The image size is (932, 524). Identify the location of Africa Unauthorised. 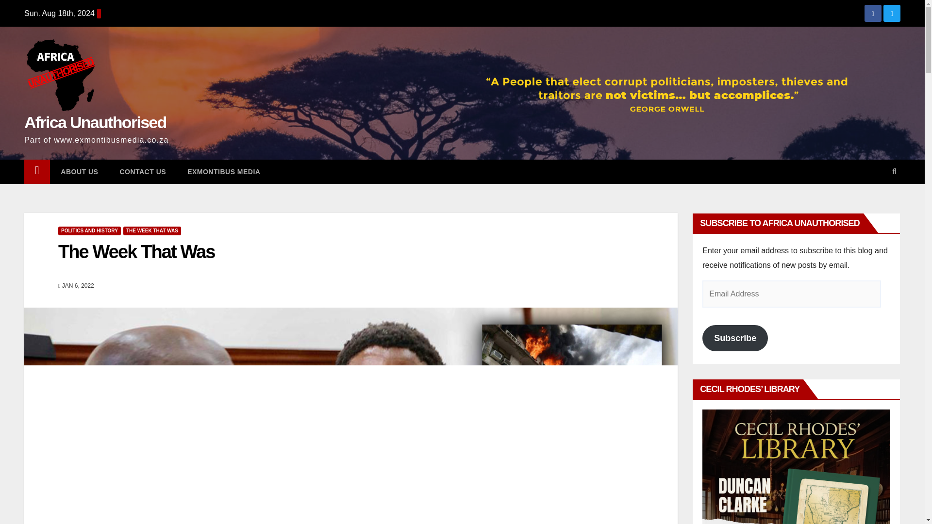
(95, 122).